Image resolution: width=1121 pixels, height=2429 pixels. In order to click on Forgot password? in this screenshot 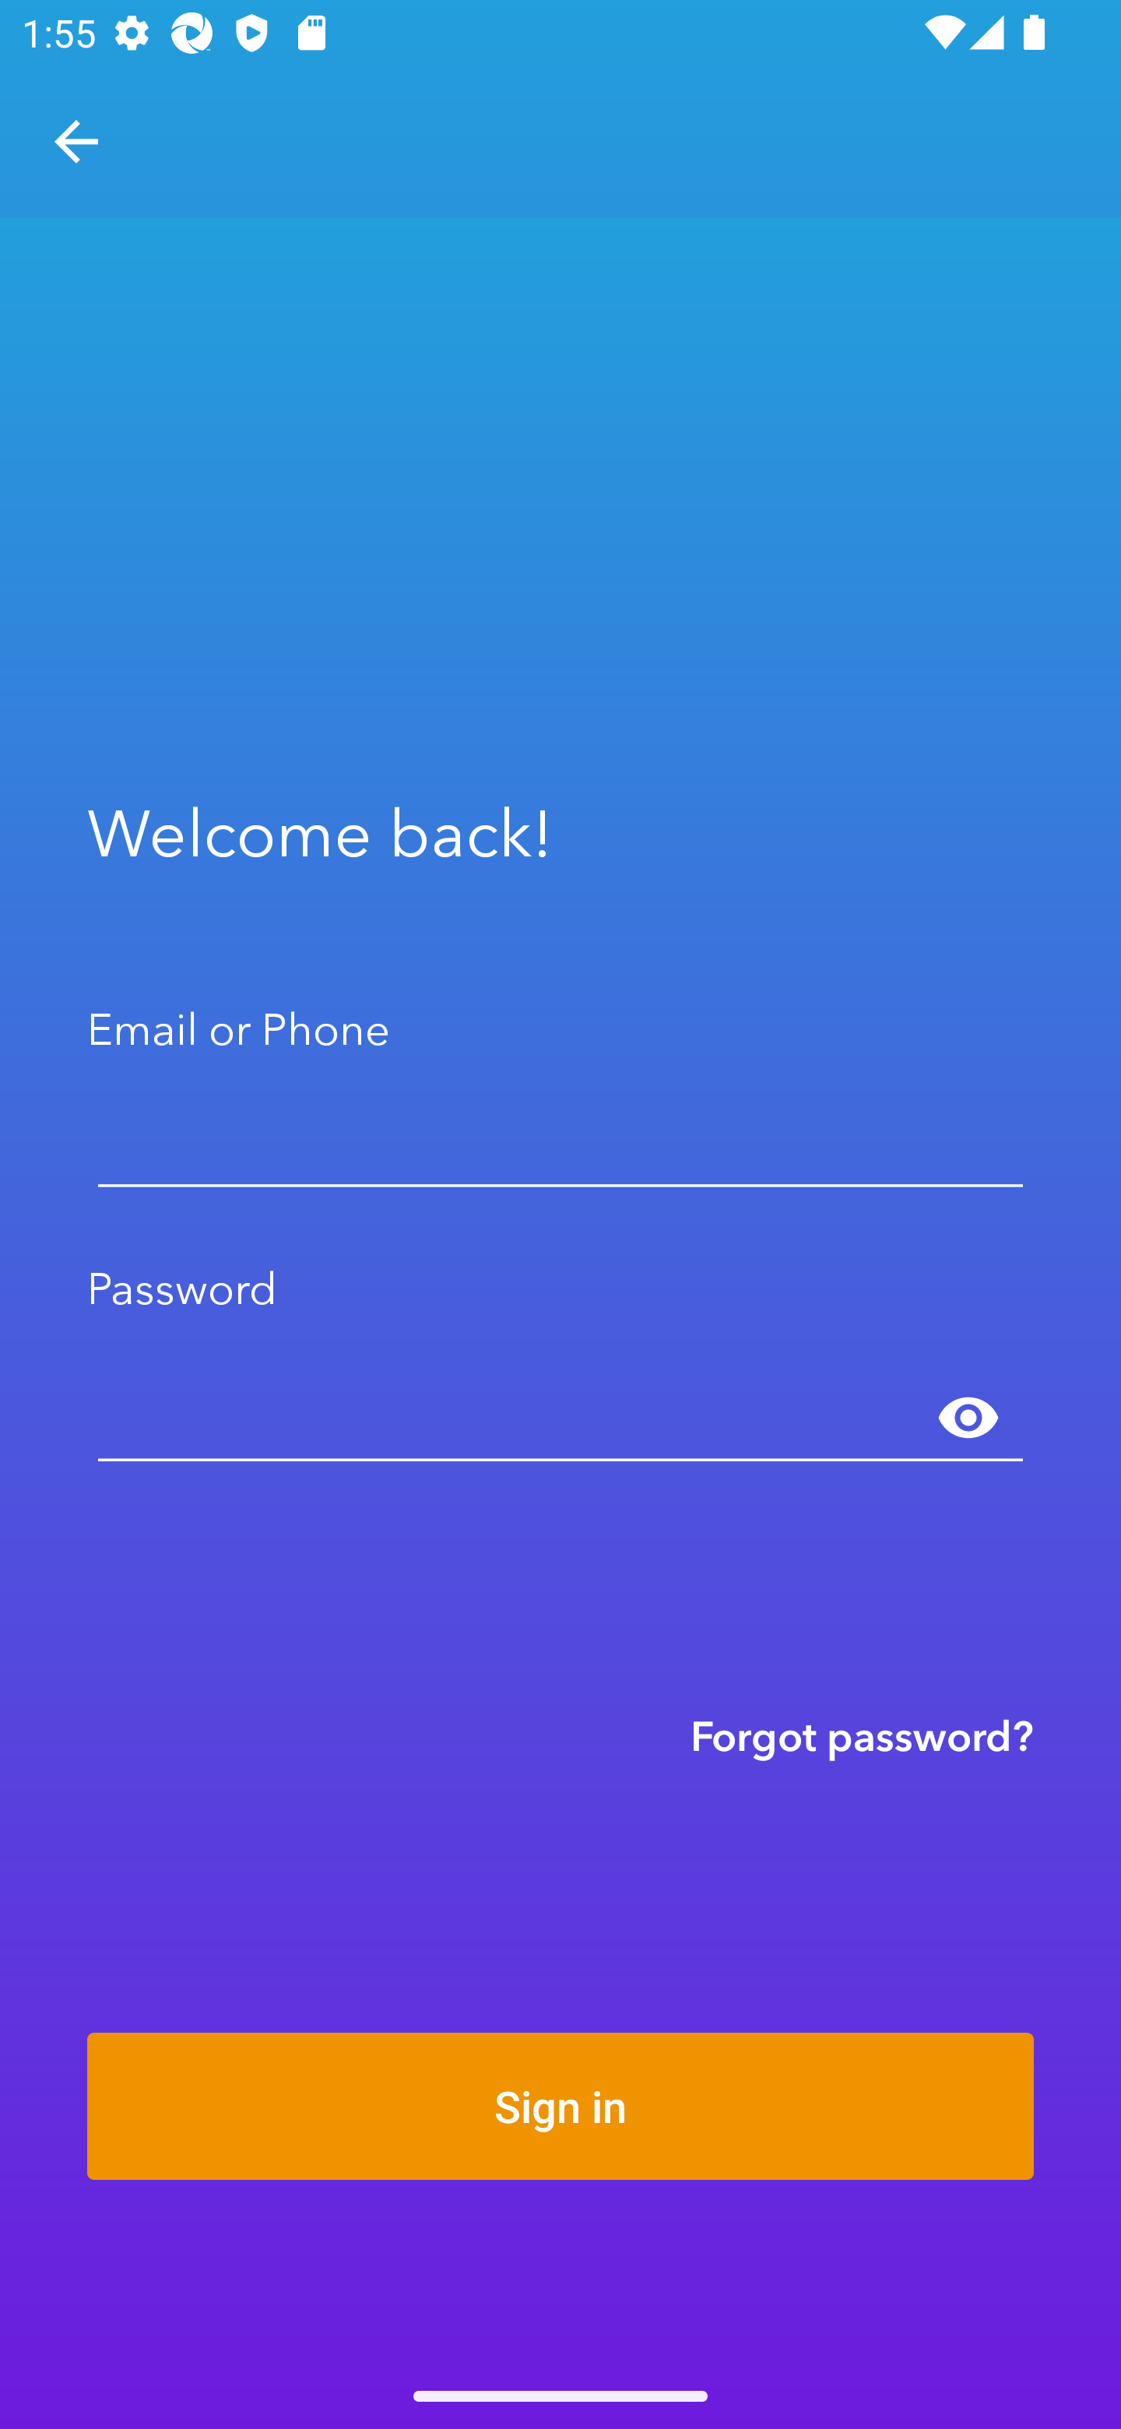, I will do `click(862, 1735)`.